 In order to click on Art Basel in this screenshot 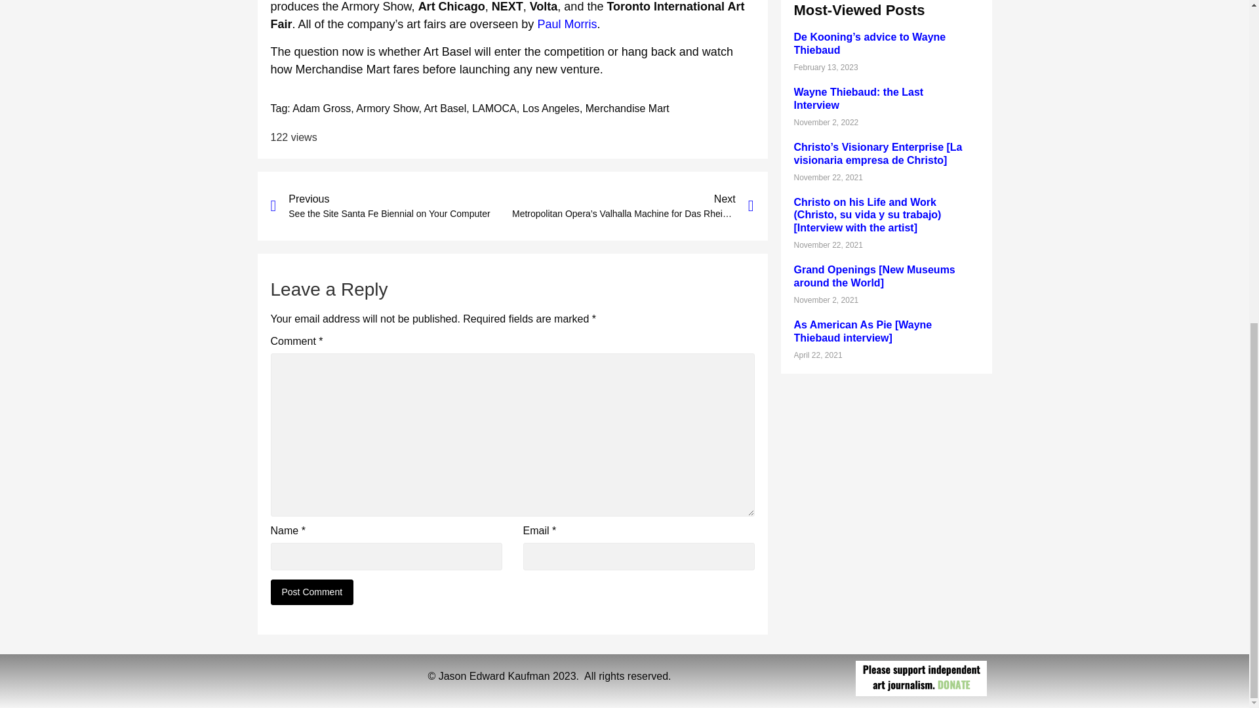, I will do `click(391, 206)`.